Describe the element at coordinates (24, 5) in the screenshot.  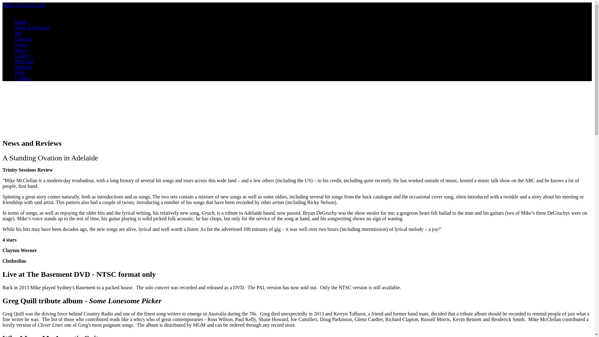
I see `MIKE McCLELLAN` at that location.